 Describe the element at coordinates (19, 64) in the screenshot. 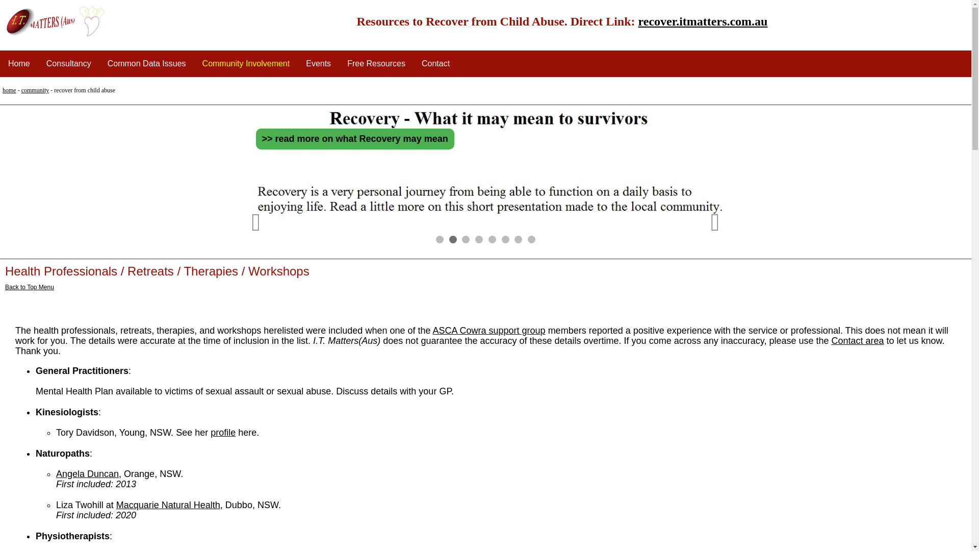

I see `Home` at that location.